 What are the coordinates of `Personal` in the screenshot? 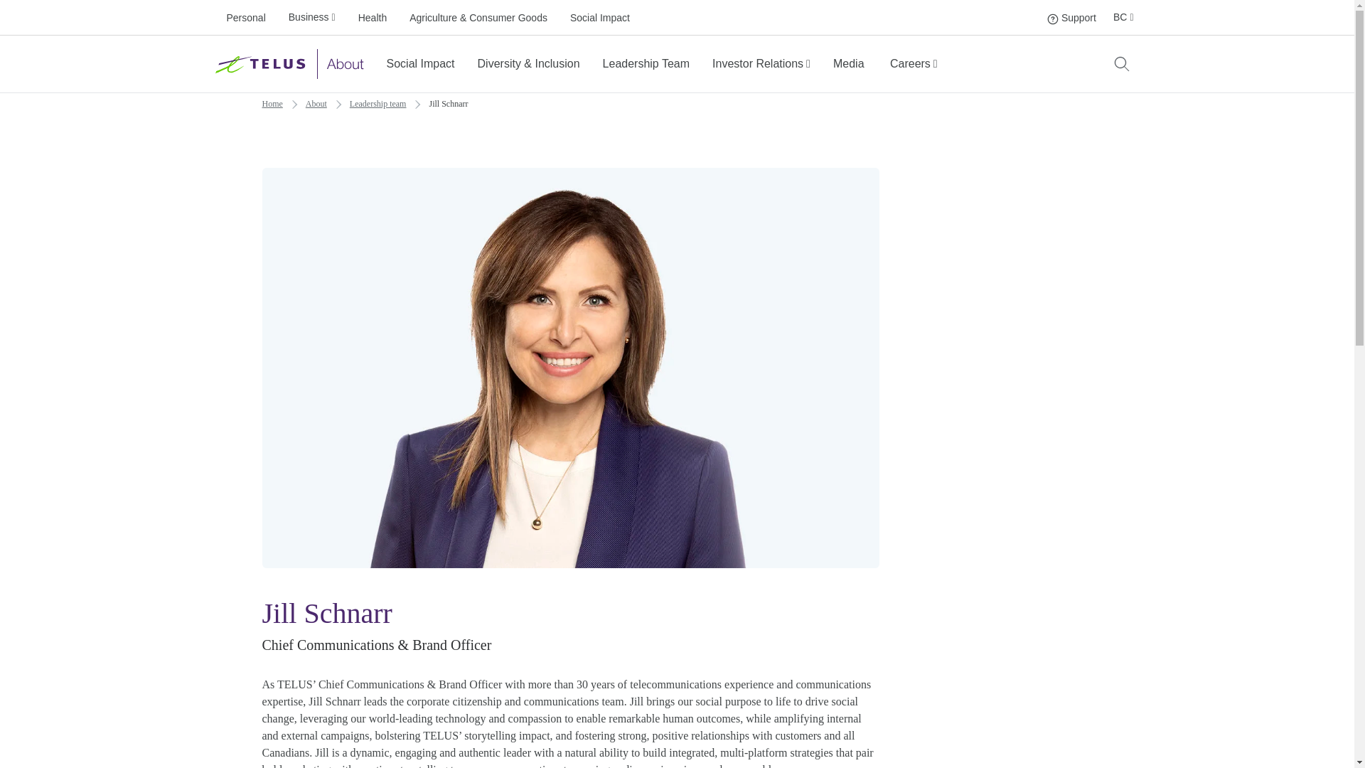 It's located at (245, 17).